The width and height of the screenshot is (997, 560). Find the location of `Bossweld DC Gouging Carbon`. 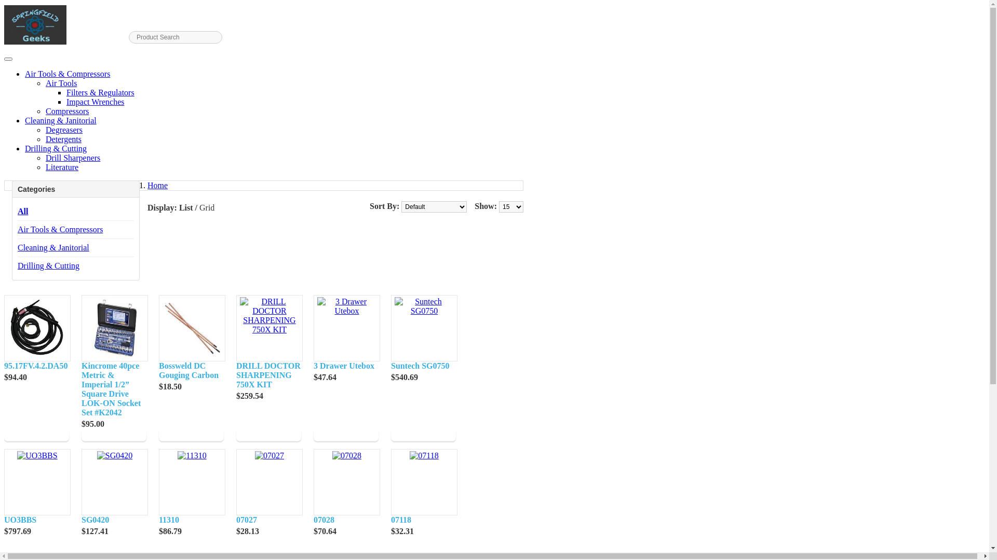

Bossweld DC Gouging Carbon is located at coordinates (191, 371).